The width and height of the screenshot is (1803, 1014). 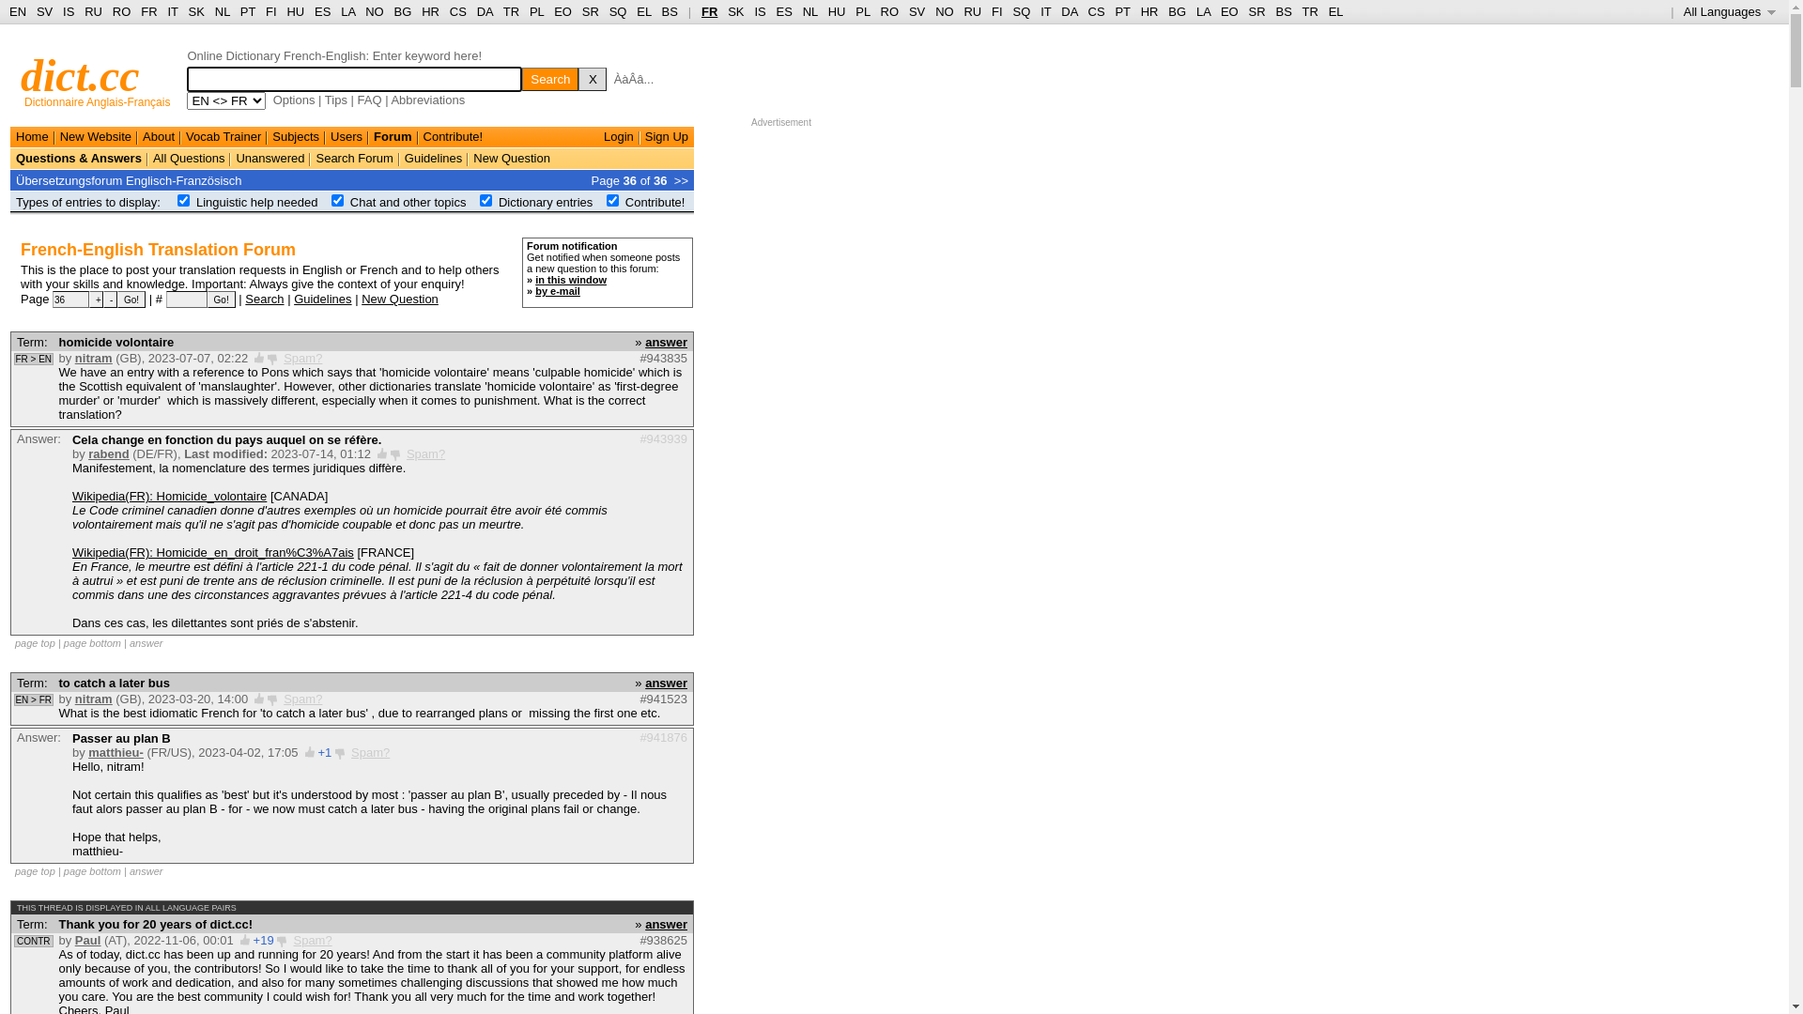 What do you see at coordinates (890, 11) in the screenshot?
I see `RO` at bounding box center [890, 11].